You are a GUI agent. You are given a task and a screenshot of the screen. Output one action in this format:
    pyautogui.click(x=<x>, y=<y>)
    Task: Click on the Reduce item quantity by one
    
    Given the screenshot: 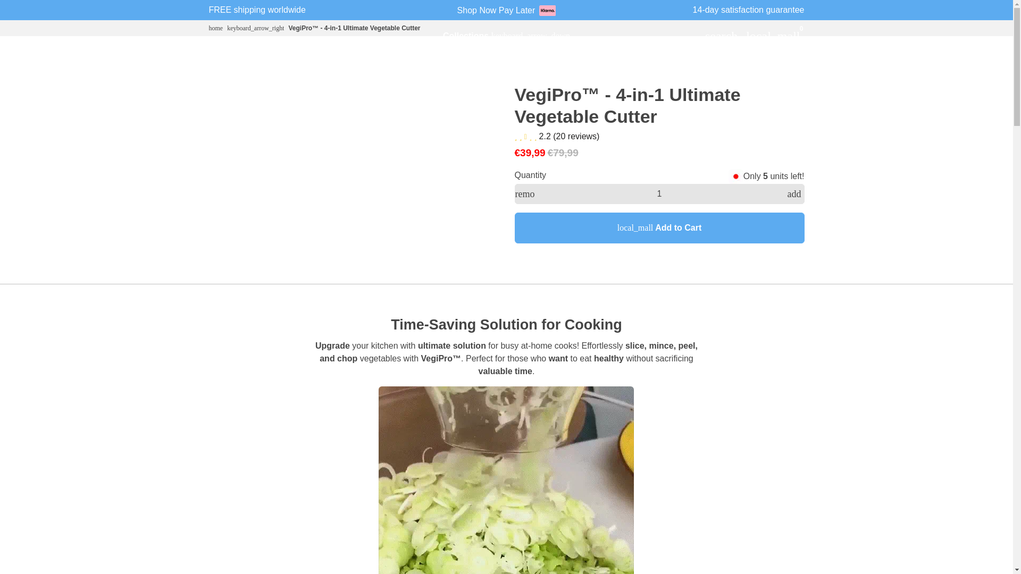 What is the action you would take?
    pyautogui.click(x=524, y=193)
    